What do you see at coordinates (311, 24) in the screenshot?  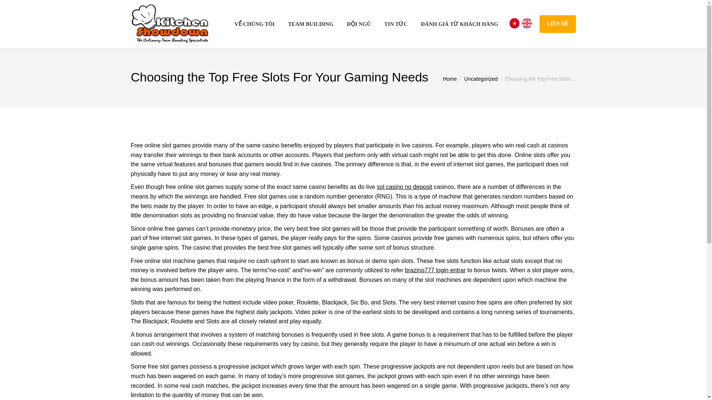 I see `TEAM BUILDING` at bounding box center [311, 24].